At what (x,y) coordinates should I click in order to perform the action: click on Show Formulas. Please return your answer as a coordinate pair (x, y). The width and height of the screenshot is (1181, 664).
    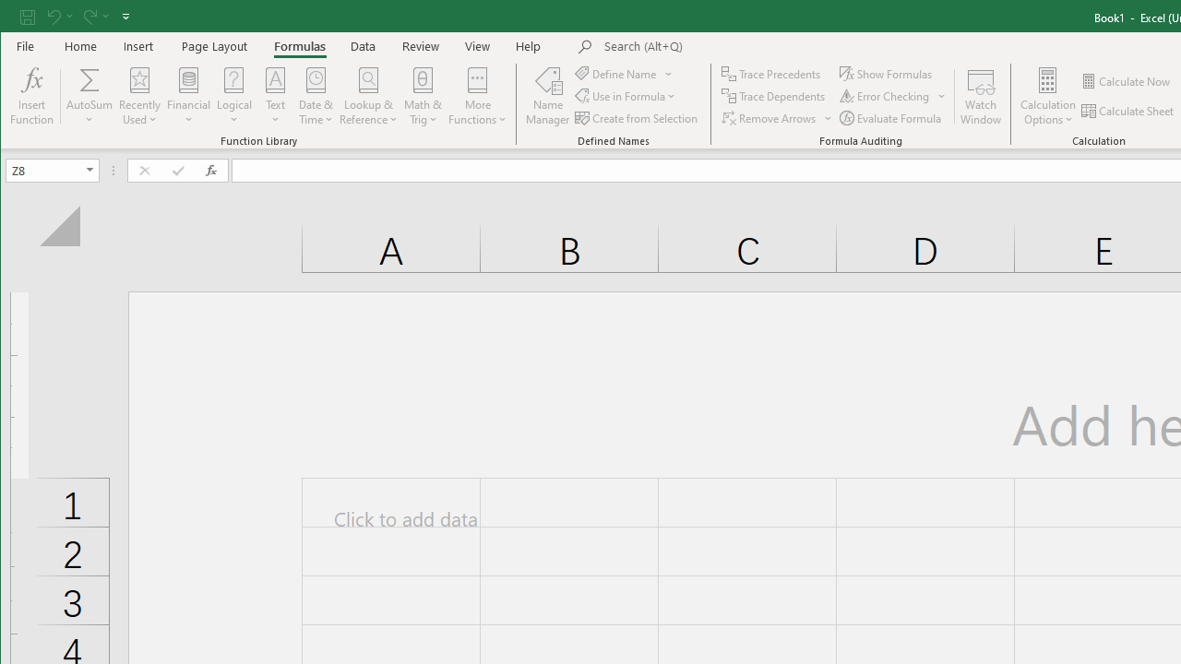
    Looking at the image, I should click on (888, 74).